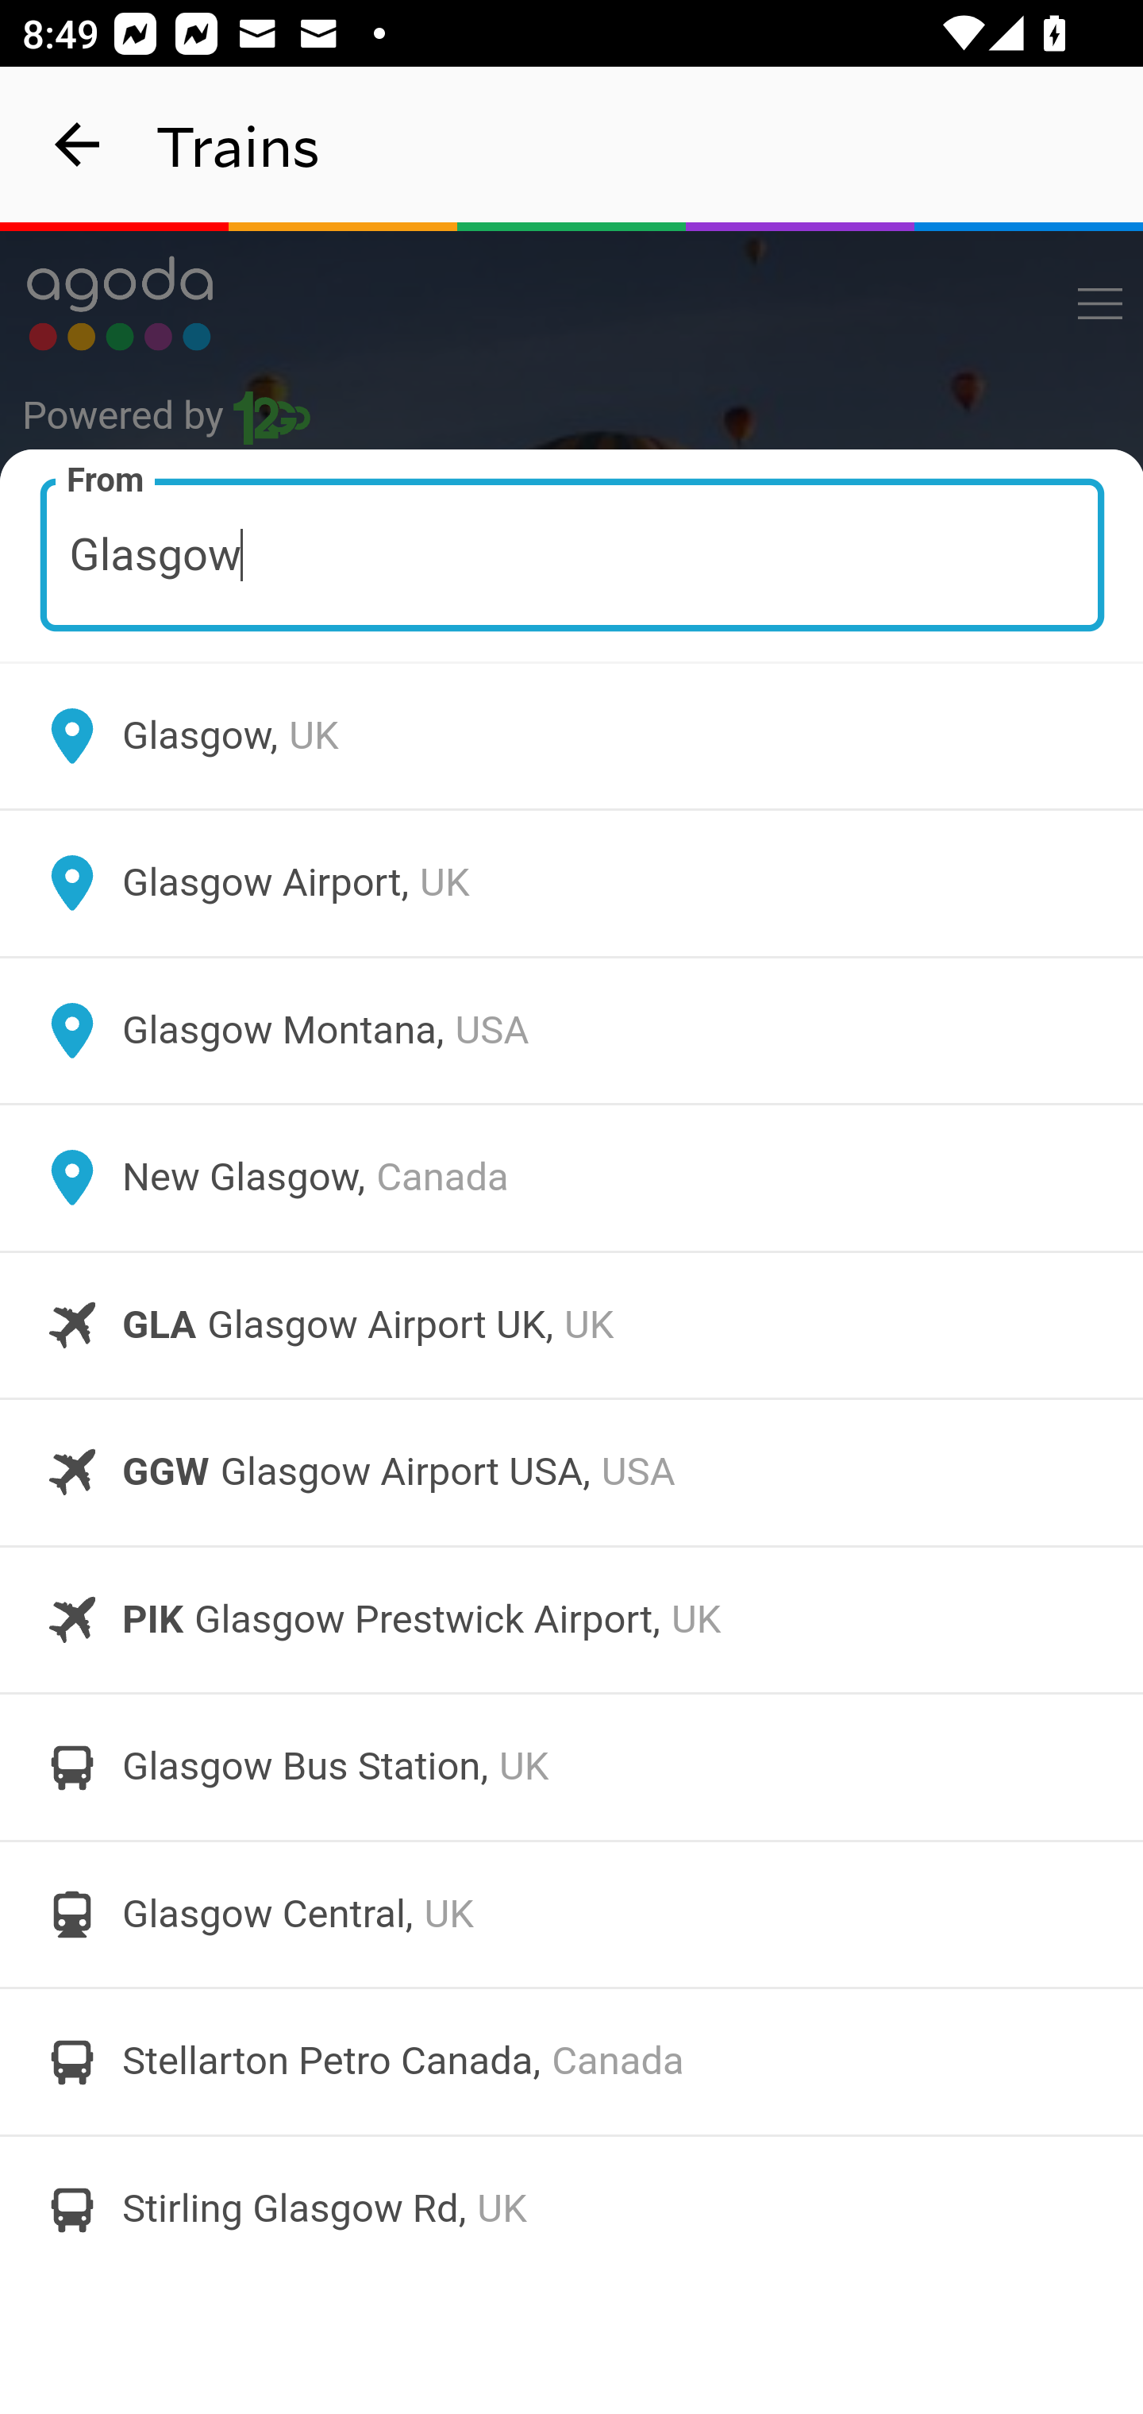  Describe the element at coordinates (571, 1325) in the screenshot. I see `GLA Glasgow Airport UK , UK` at that location.